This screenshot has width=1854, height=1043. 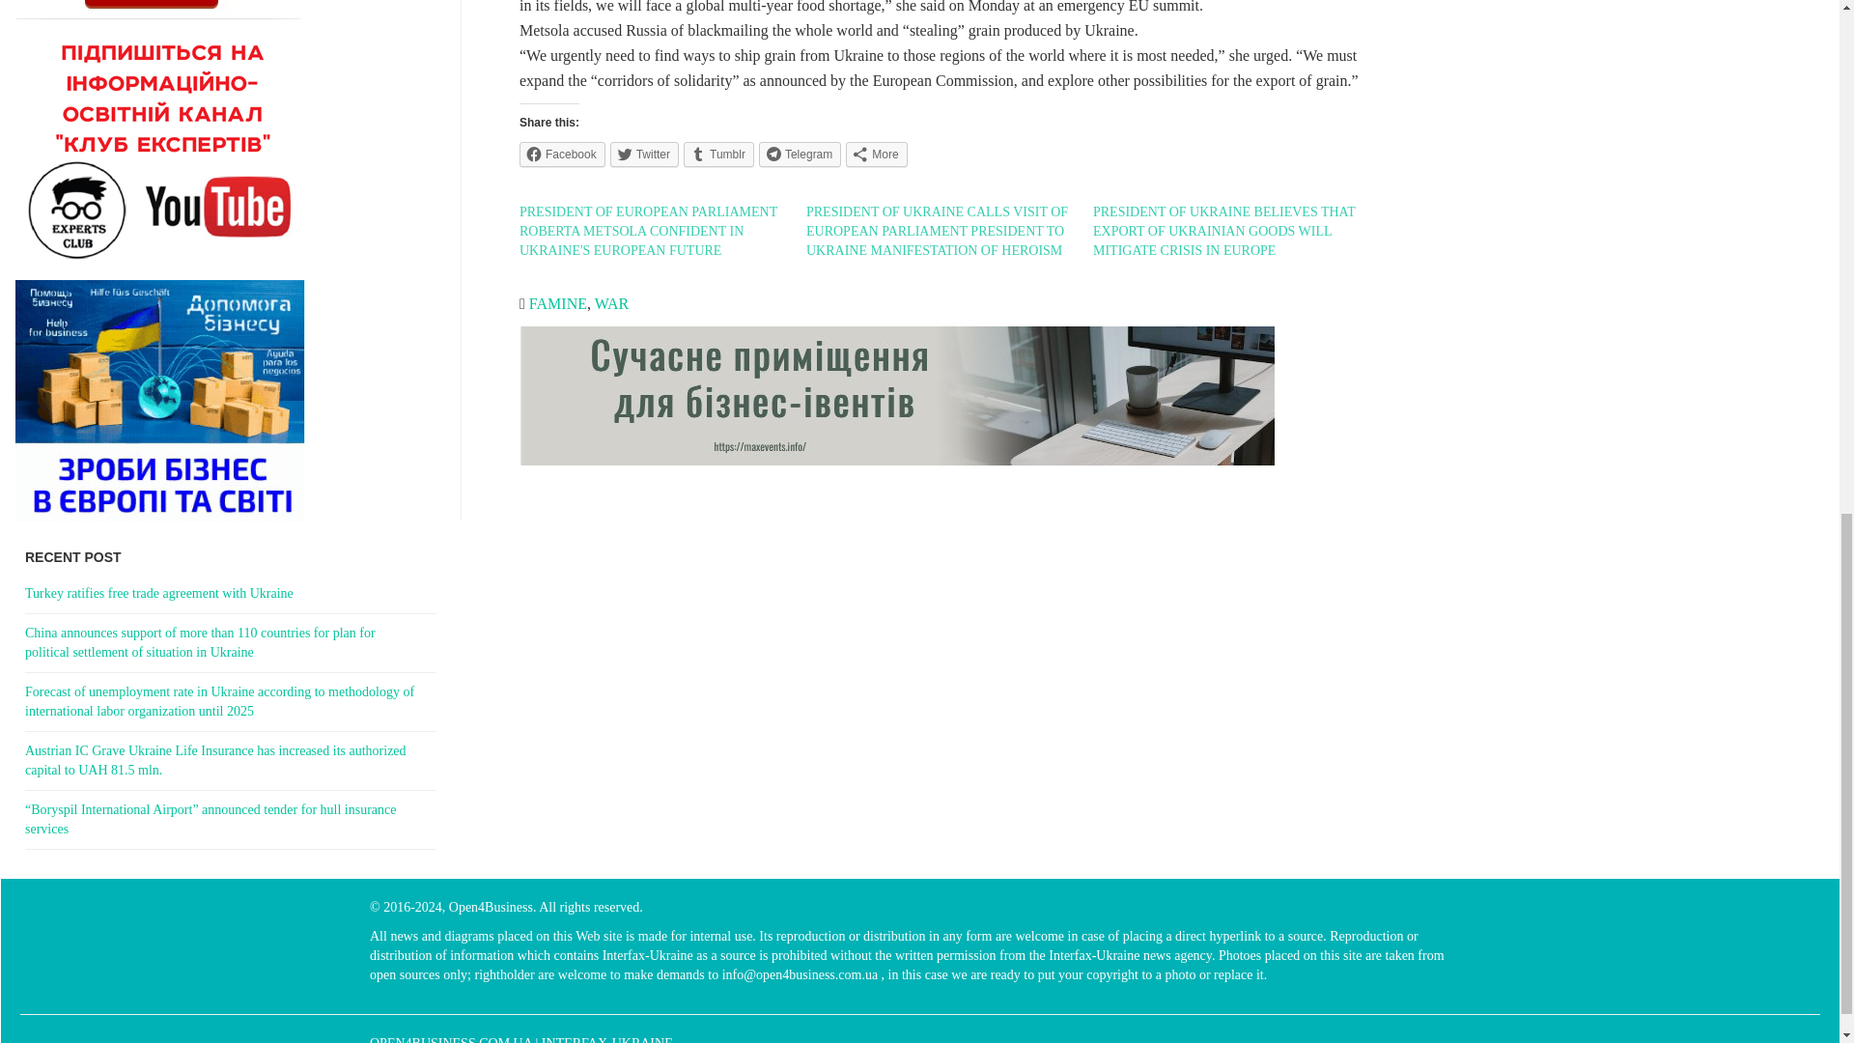 I want to click on Twitter, so click(x=643, y=154).